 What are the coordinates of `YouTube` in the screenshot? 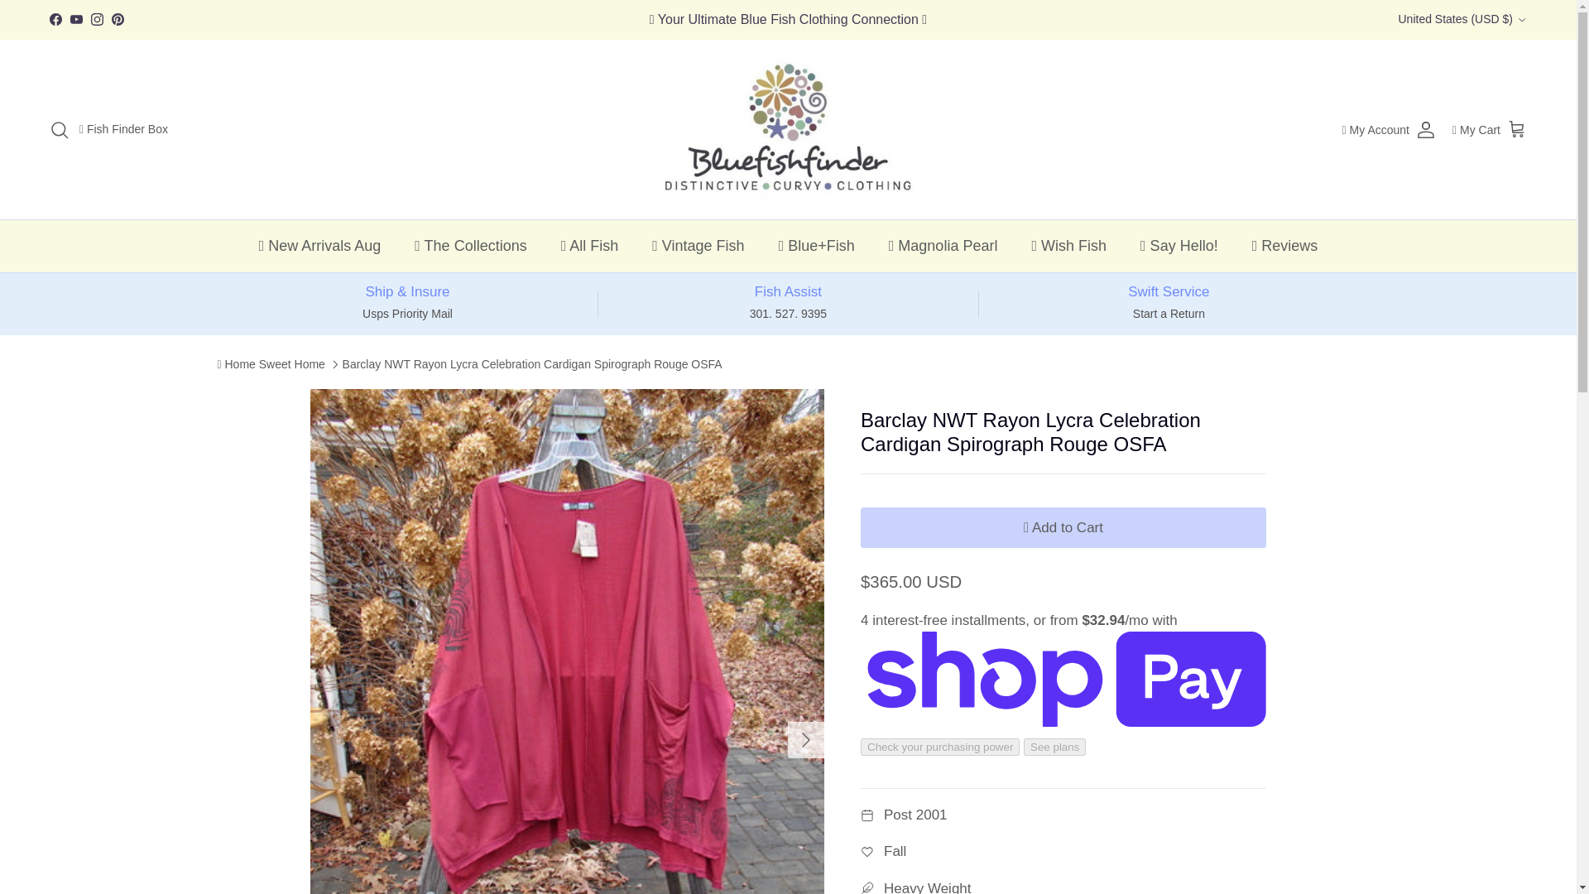 It's located at (76, 20).